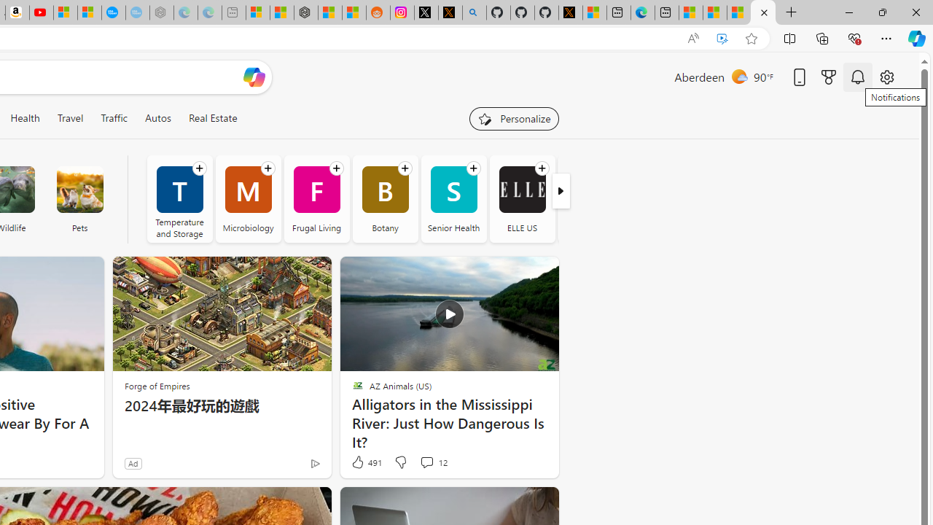 Image resolution: width=933 pixels, height=525 pixels. I want to click on Enhance video, so click(722, 39).